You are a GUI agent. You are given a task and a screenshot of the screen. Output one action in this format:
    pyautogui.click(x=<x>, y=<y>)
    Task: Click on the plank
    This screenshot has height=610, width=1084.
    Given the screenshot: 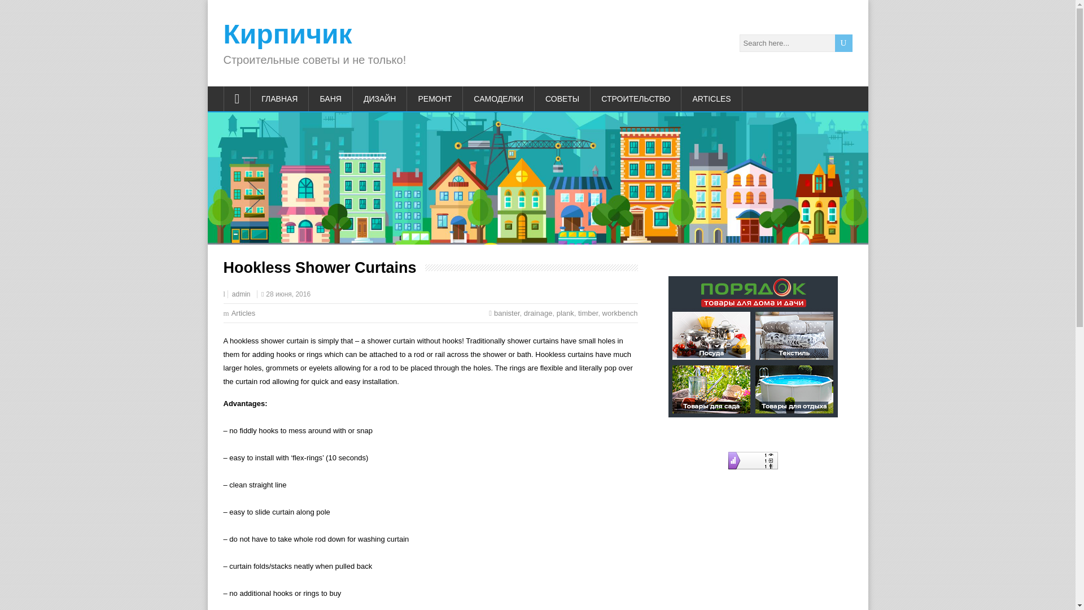 What is the action you would take?
    pyautogui.click(x=566, y=313)
    